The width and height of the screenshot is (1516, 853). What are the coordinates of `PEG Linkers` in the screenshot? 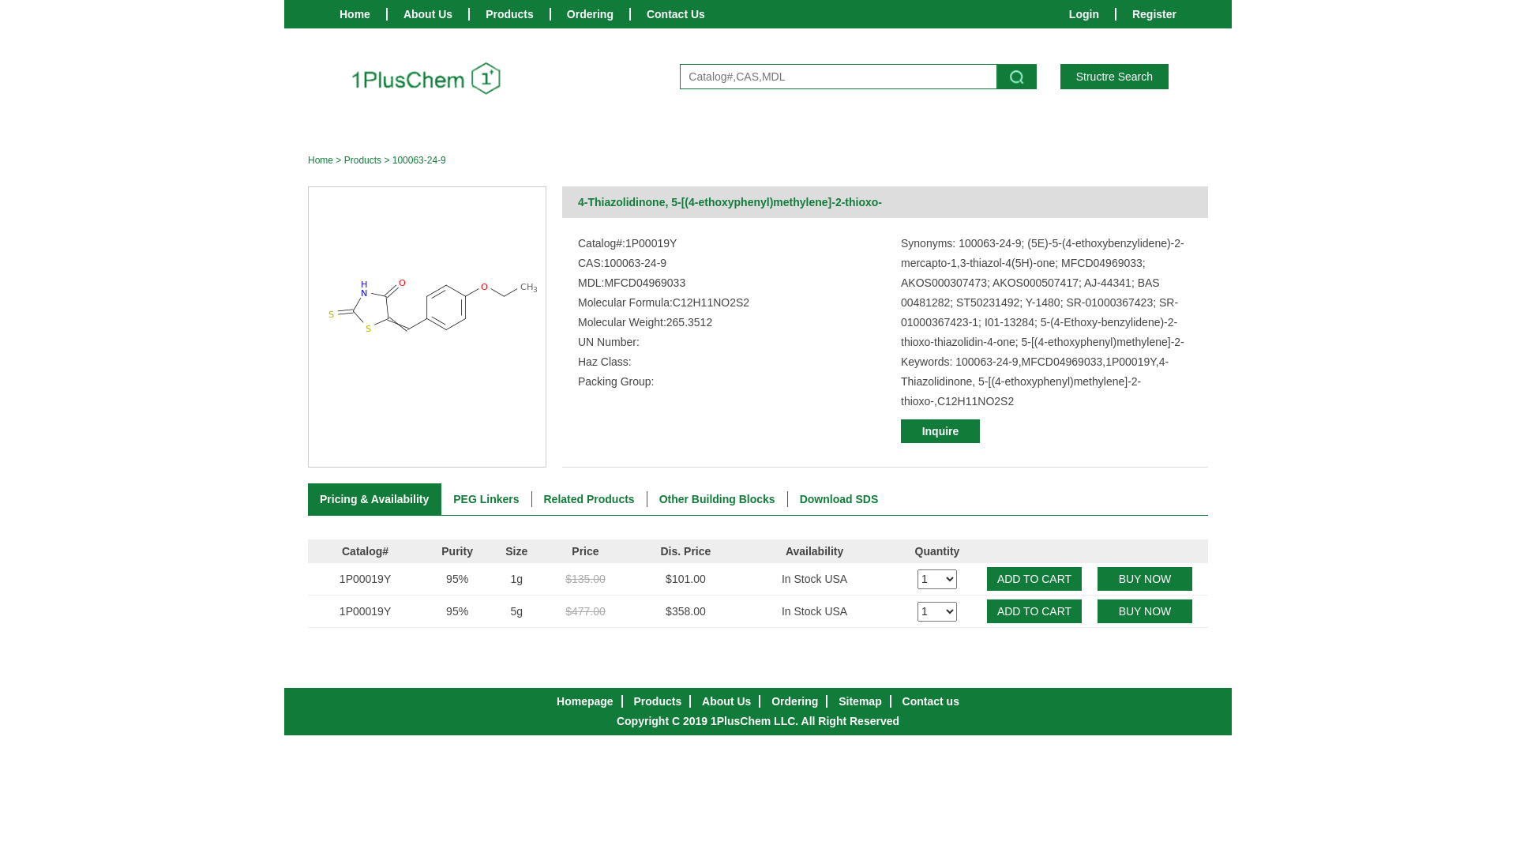 It's located at (486, 499).